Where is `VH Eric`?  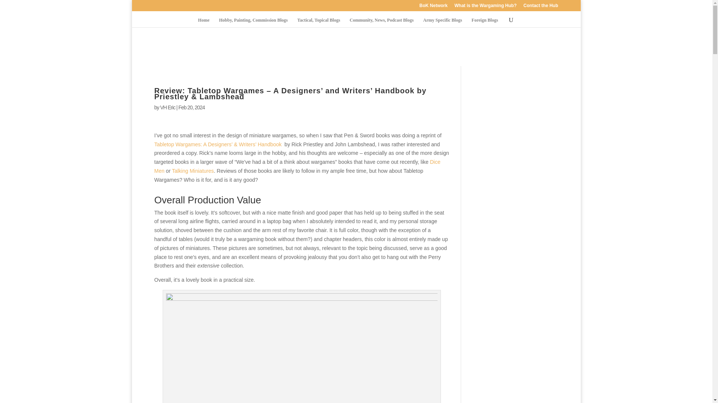
VH Eric is located at coordinates (168, 107).